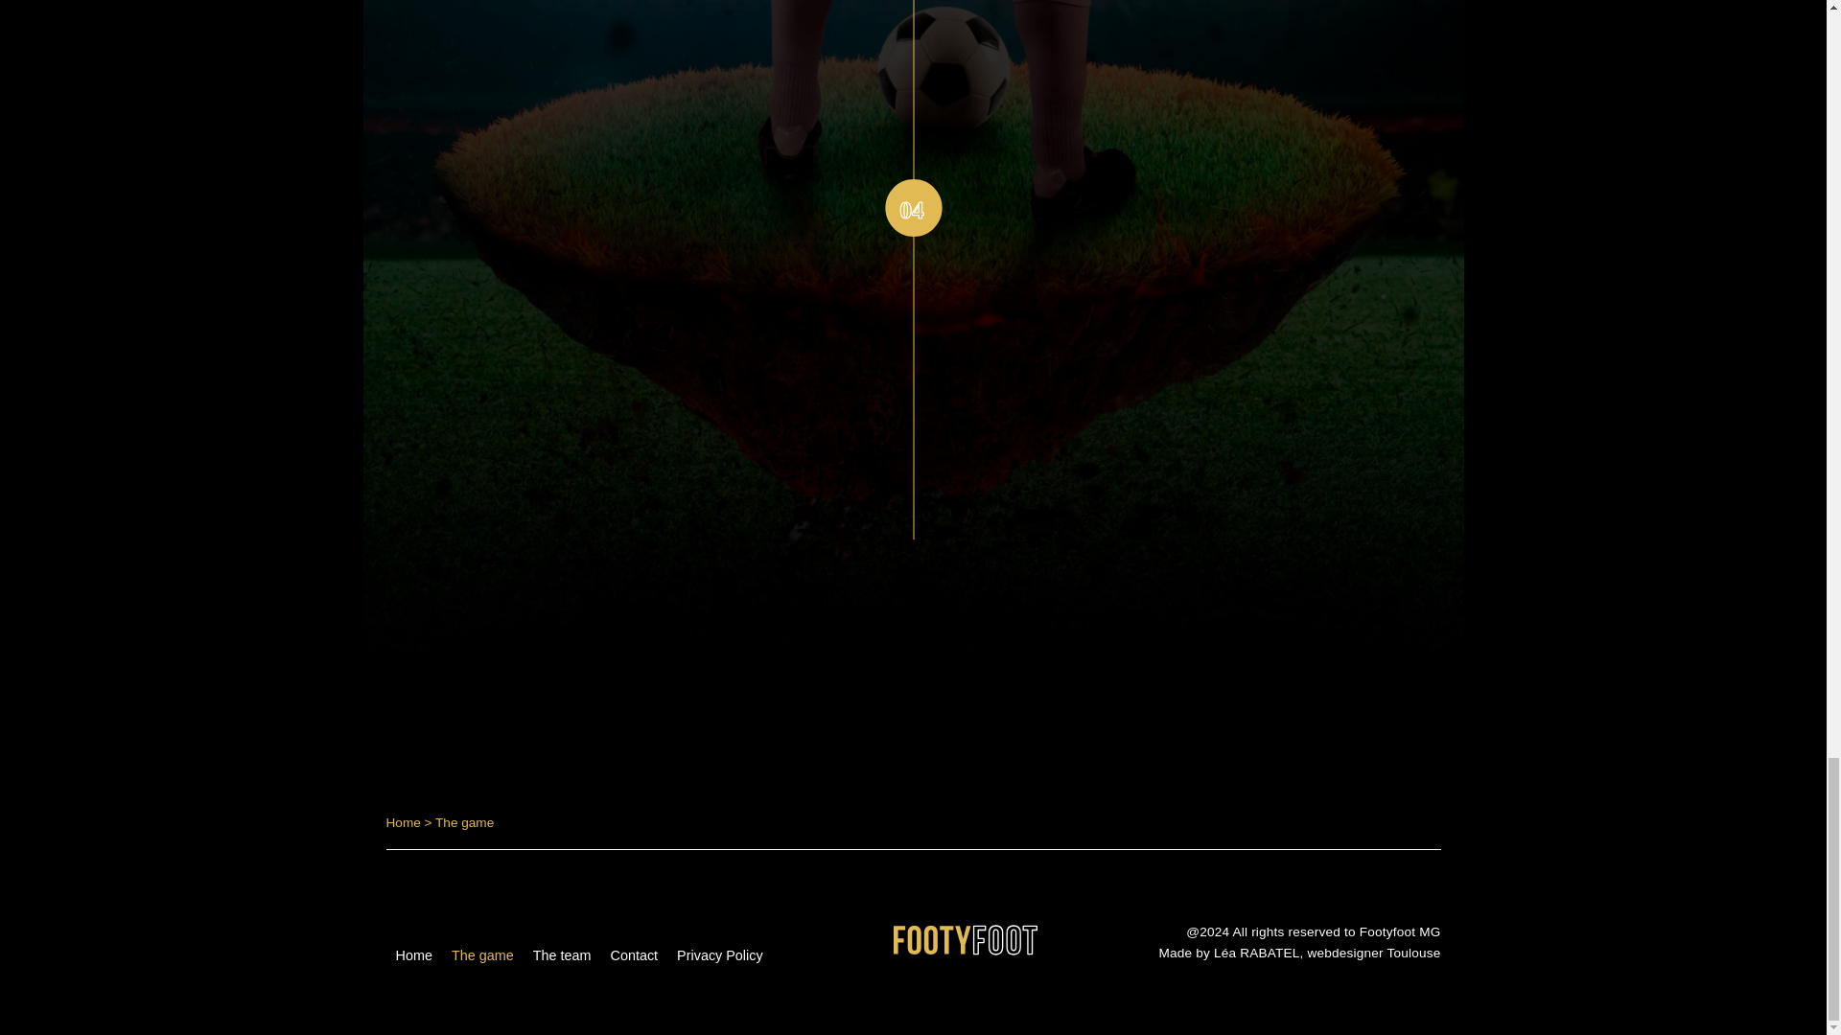 The height and width of the screenshot is (1035, 1841). I want to click on Home, so click(402, 822).